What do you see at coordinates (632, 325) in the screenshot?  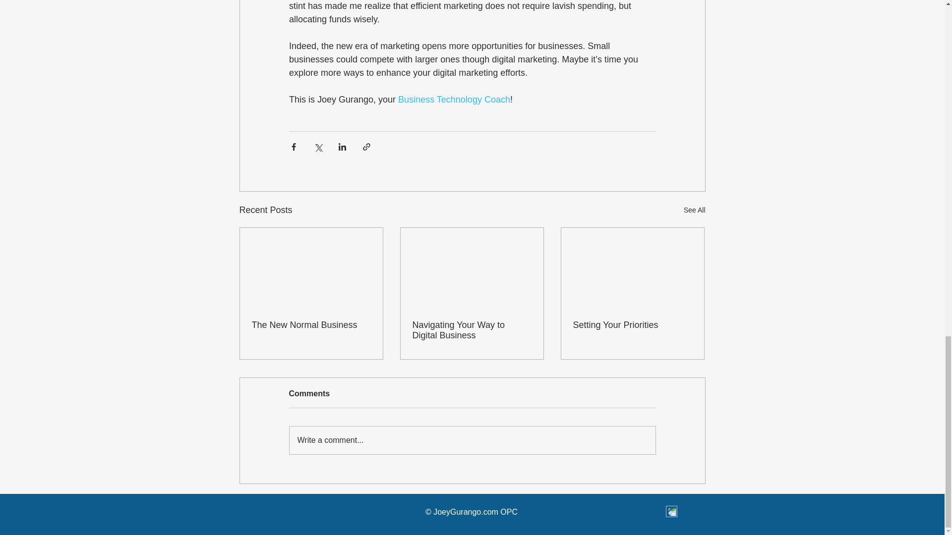 I see `Setting Your Priorities` at bounding box center [632, 325].